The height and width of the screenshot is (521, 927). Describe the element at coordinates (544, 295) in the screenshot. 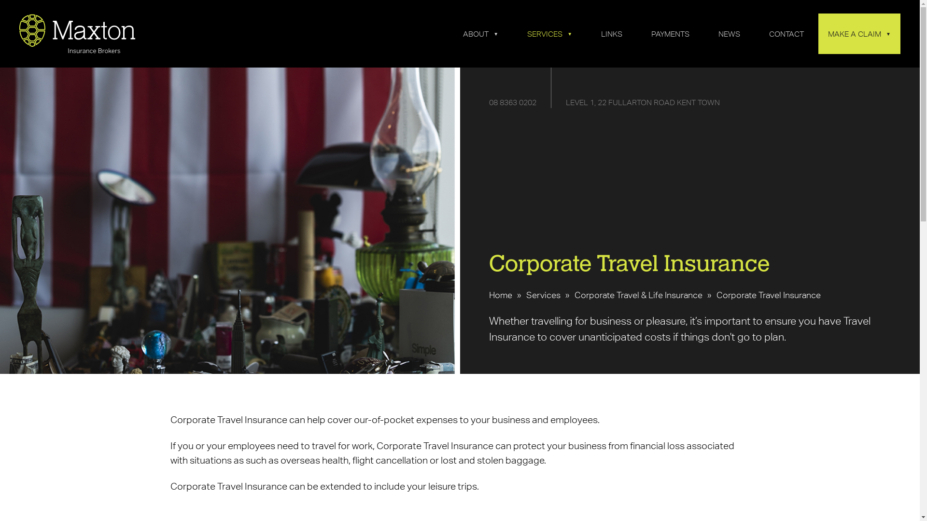

I see `Services` at that location.